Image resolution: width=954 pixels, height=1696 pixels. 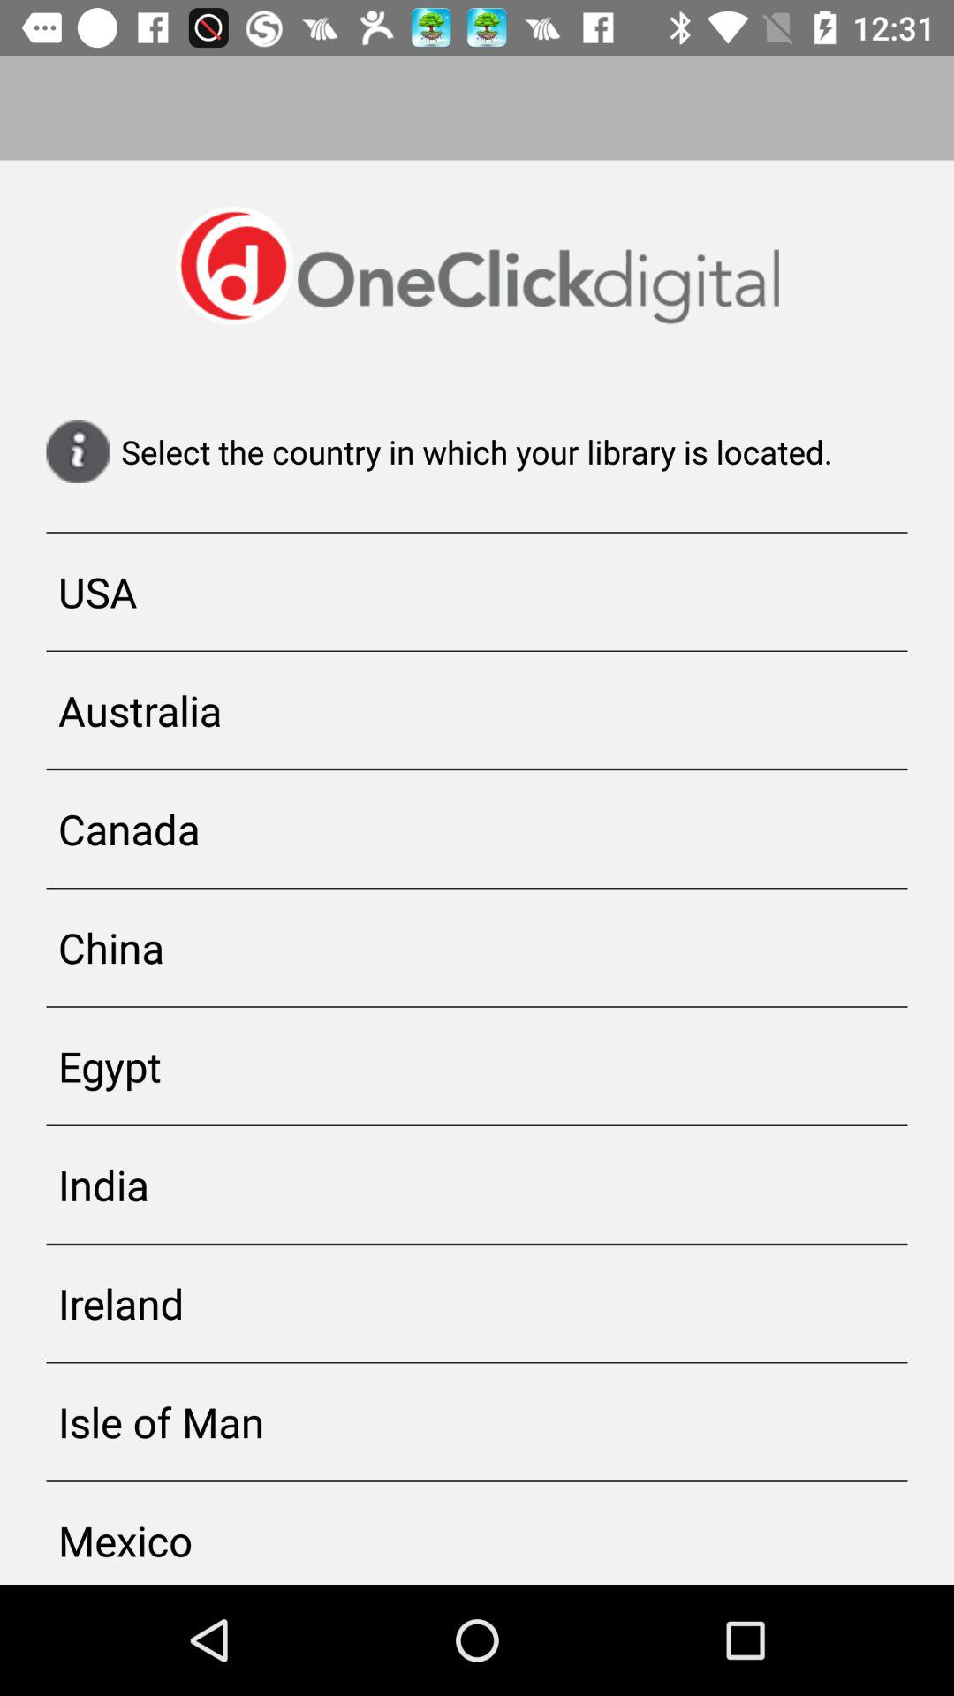 I want to click on choose app below ireland app, so click(x=477, y=1422).